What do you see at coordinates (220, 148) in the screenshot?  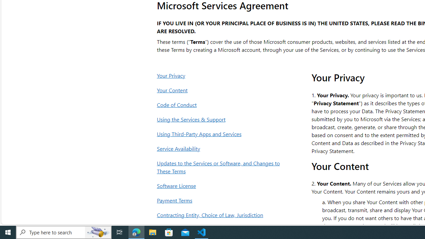 I see `Service Availability` at bounding box center [220, 148].